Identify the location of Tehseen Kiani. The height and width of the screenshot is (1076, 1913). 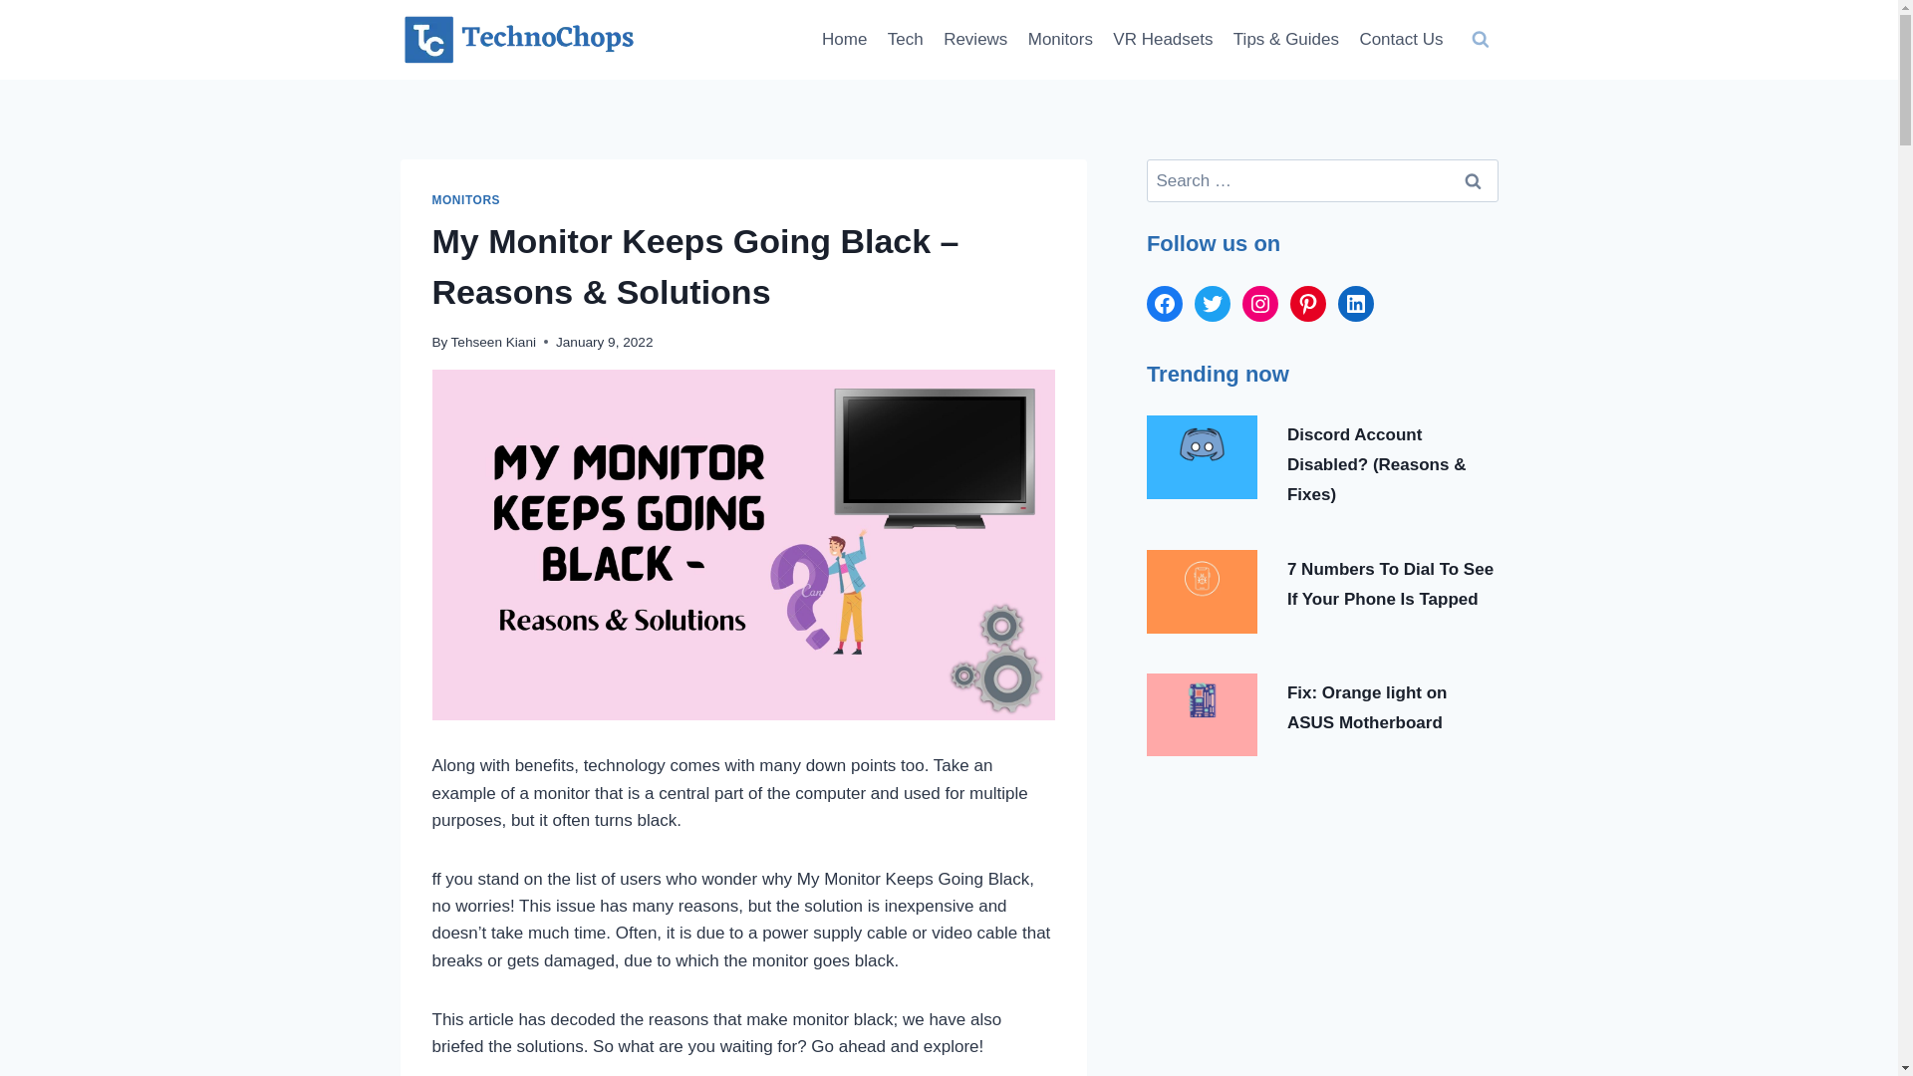
(493, 342).